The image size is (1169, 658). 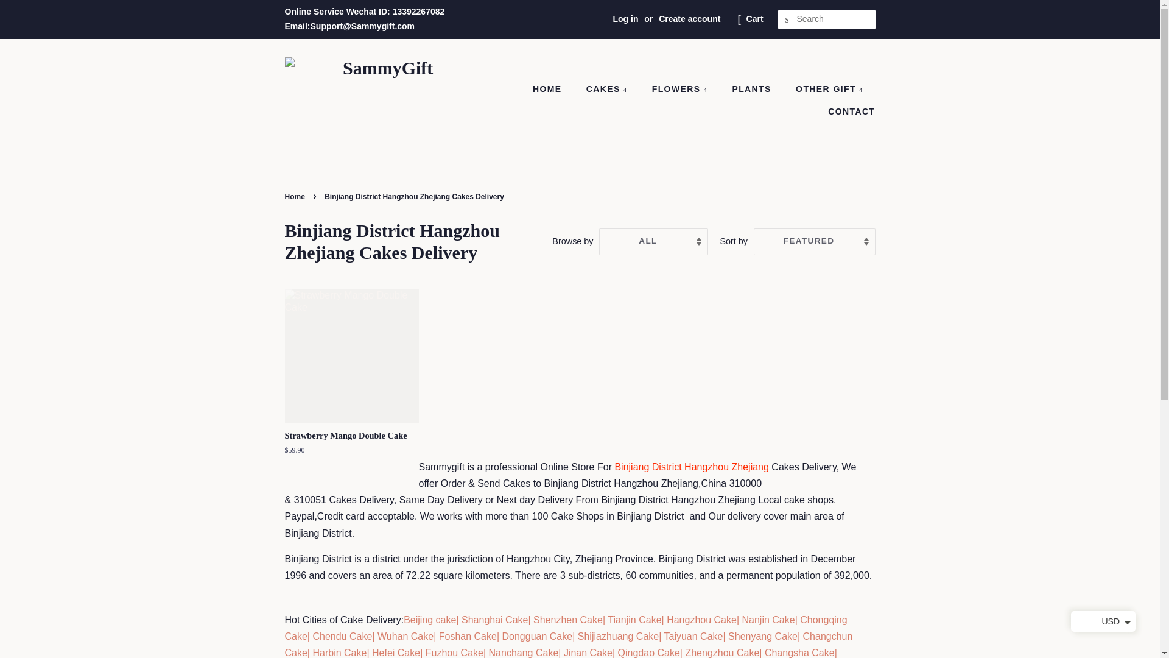 What do you see at coordinates (755, 19) in the screenshot?
I see `Cart` at bounding box center [755, 19].